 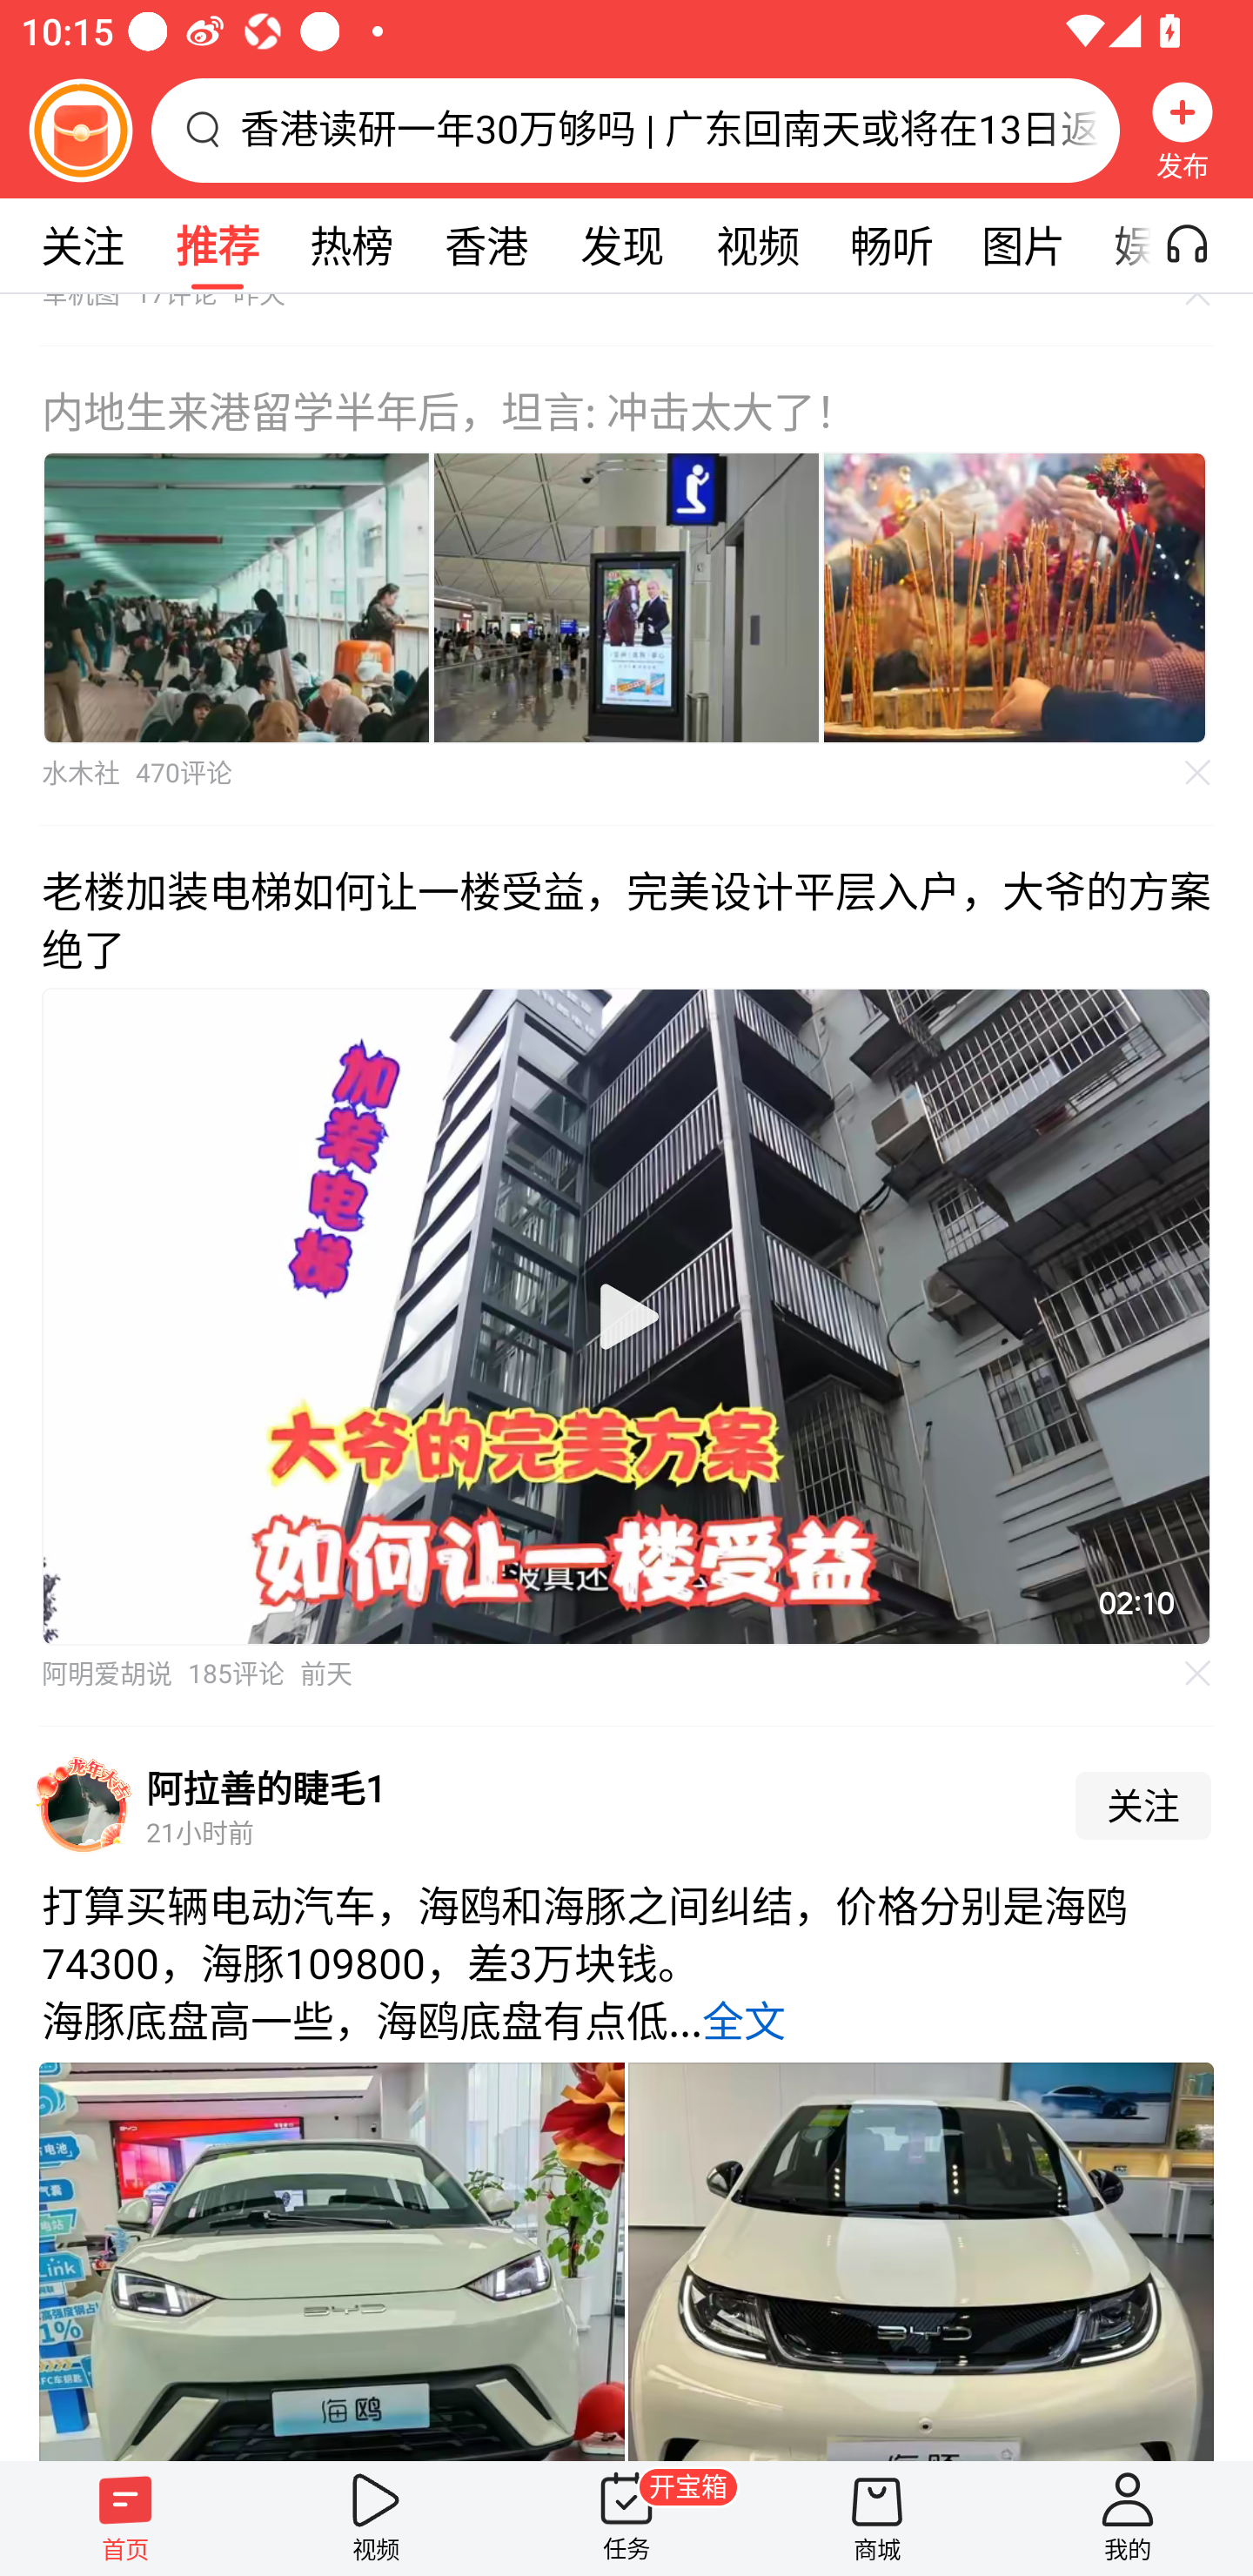 I want to click on 内容图片, so click(x=1015, y=597).